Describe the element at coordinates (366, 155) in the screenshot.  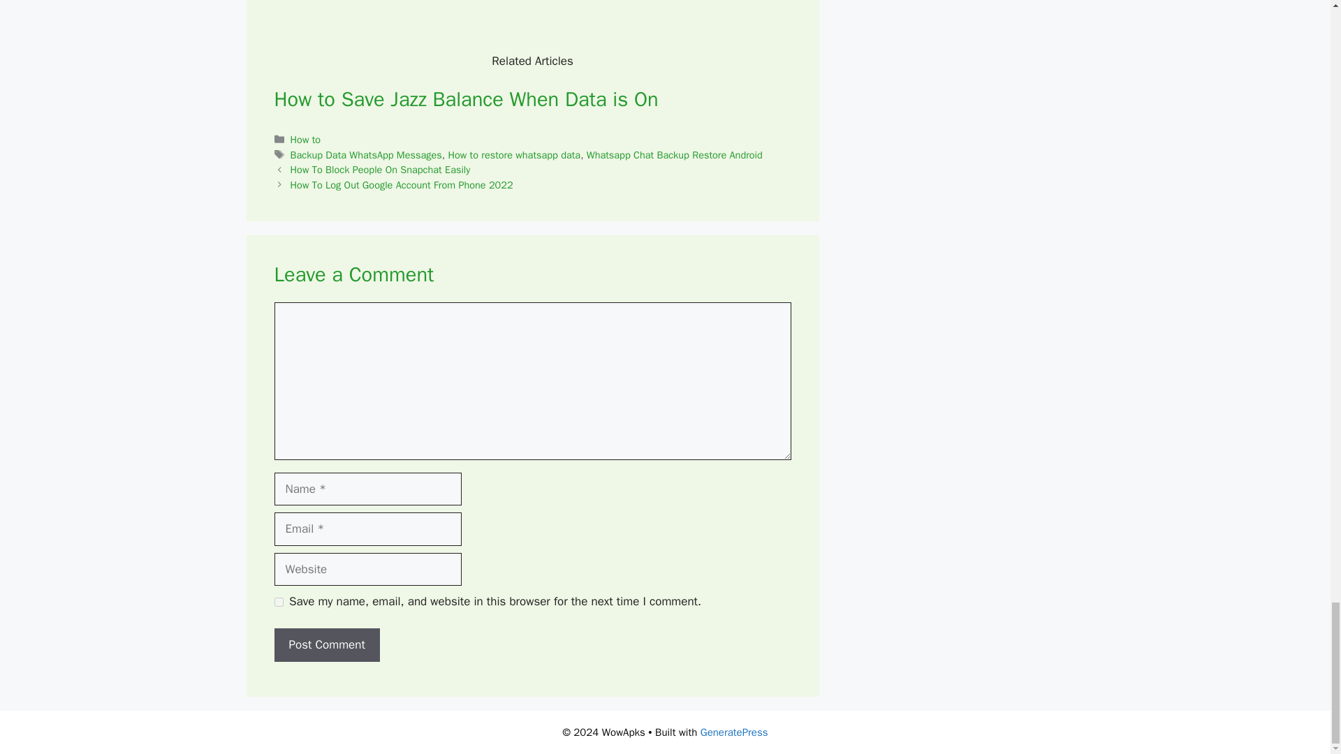
I see `Backup Data WhatsApp Messages` at that location.